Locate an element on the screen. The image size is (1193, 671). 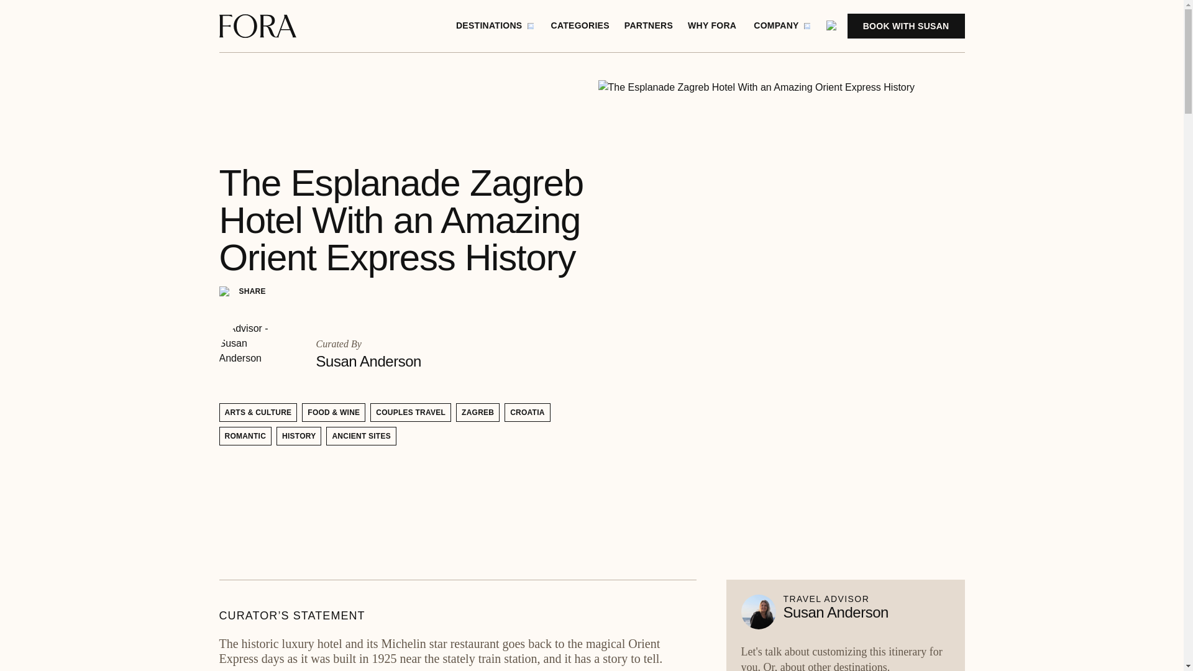
BOOK WITH SUSAN is located at coordinates (906, 25).